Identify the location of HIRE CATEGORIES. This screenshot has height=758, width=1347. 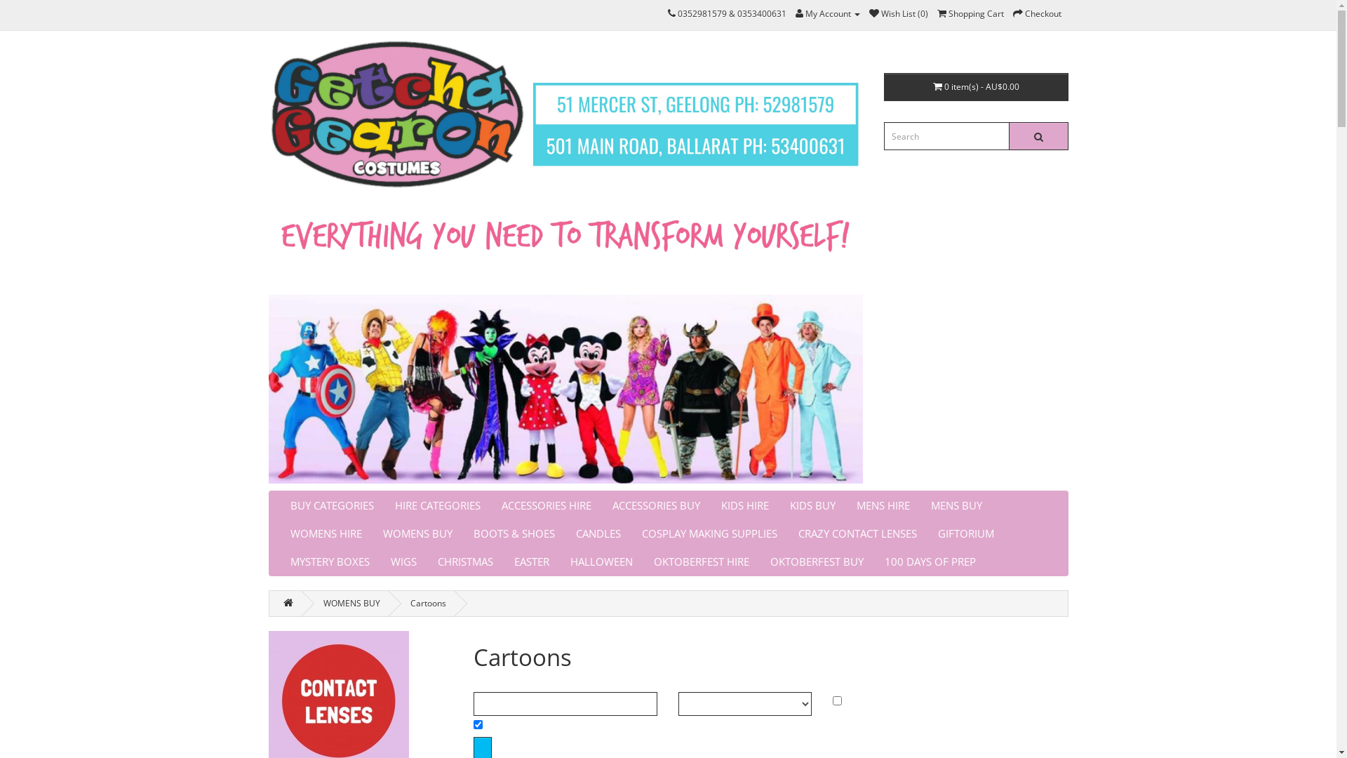
(438, 505).